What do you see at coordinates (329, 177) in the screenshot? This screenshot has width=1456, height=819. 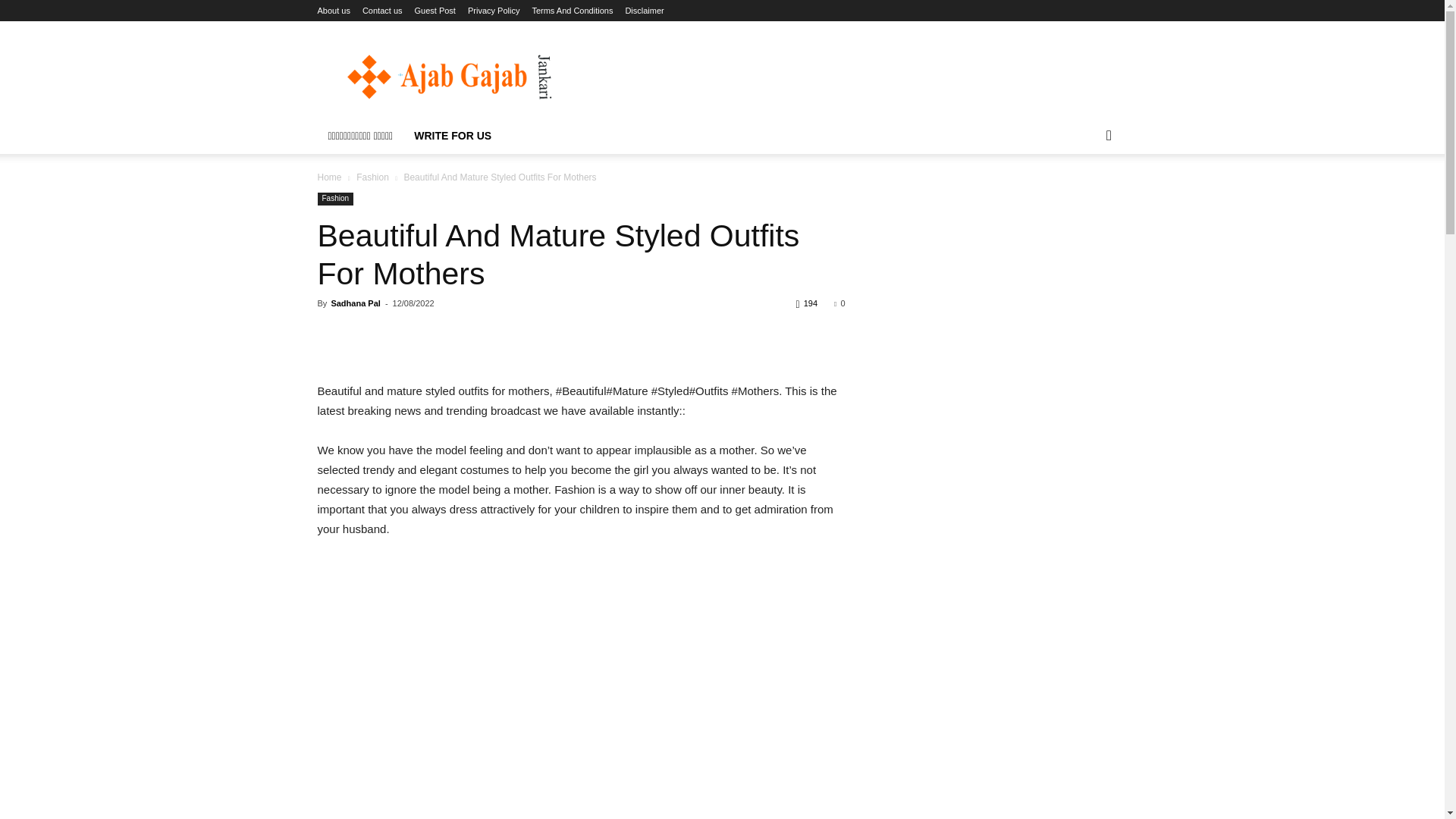 I see `Home` at bounding box center [329, 177].